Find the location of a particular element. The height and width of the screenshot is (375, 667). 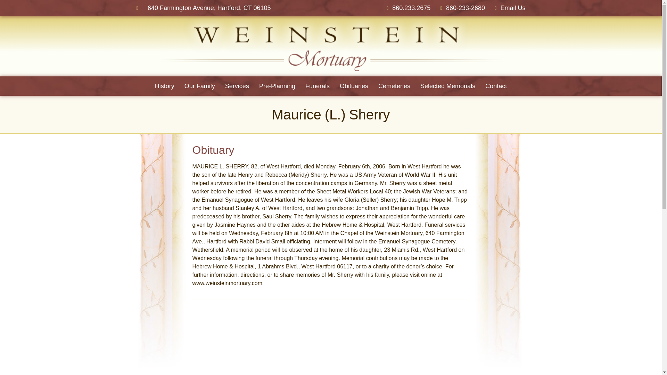

Email Us is located at coordinates (508, 8).